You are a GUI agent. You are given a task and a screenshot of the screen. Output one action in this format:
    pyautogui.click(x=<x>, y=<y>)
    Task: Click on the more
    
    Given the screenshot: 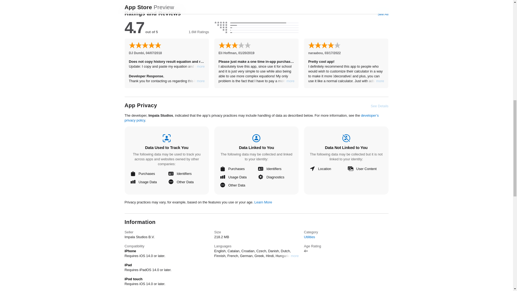 What is the action you would take?
    pyautogui.click(x=290, y=81)
    